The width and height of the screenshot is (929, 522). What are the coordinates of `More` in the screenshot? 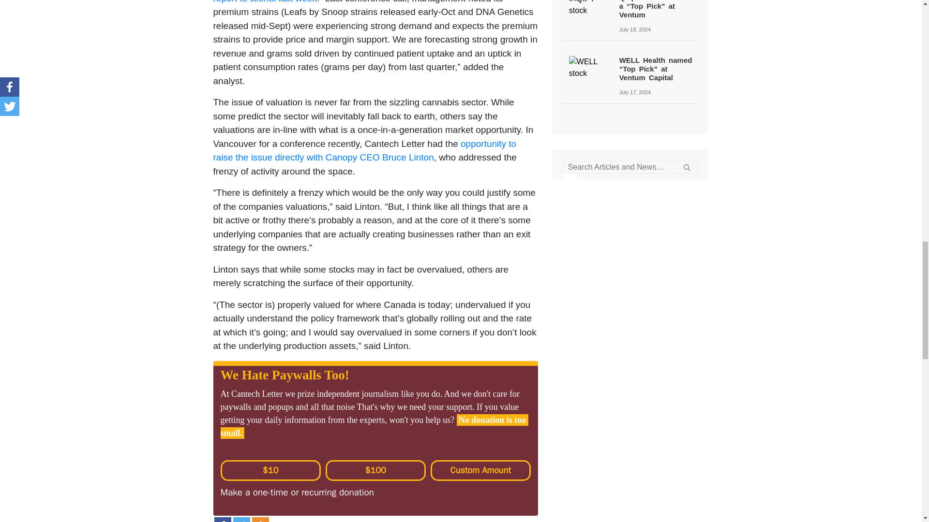 It's located at (260, 520).